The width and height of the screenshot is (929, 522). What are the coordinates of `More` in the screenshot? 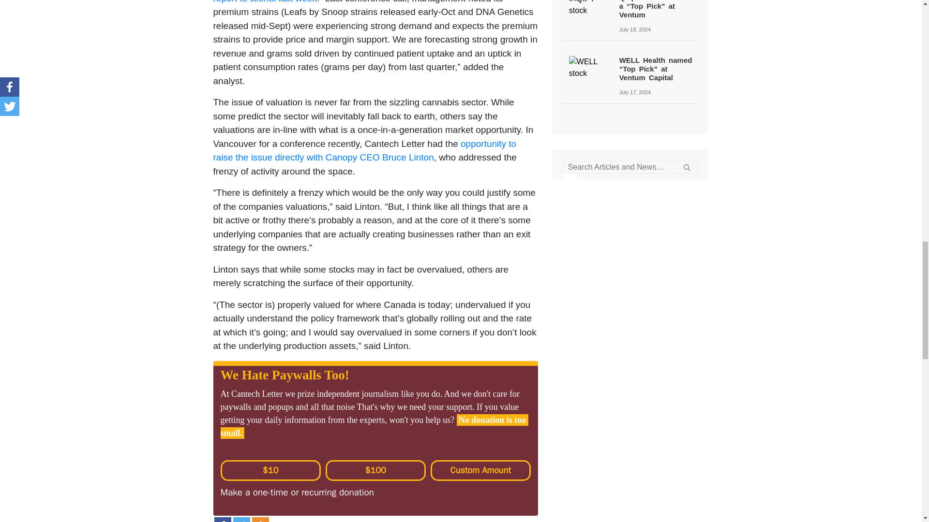 It's located at (260, 520).